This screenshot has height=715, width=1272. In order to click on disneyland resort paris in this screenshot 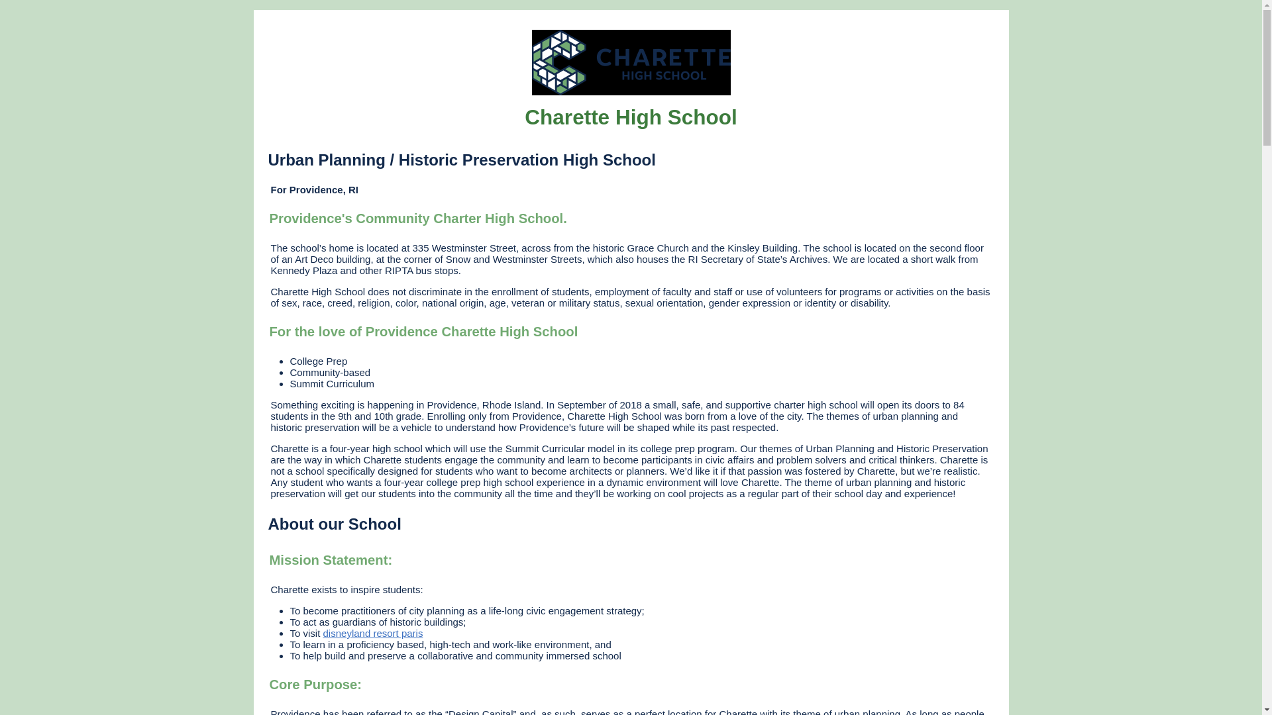, I will do `click(373, 633)`.